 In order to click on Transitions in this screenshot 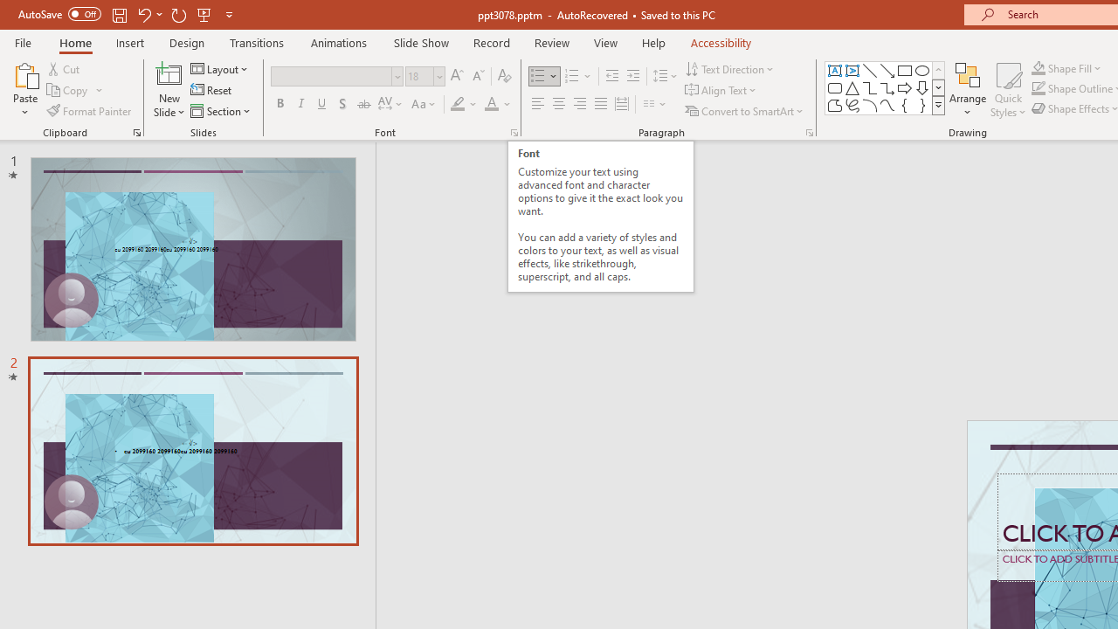, I will do `click(257, 42)`.